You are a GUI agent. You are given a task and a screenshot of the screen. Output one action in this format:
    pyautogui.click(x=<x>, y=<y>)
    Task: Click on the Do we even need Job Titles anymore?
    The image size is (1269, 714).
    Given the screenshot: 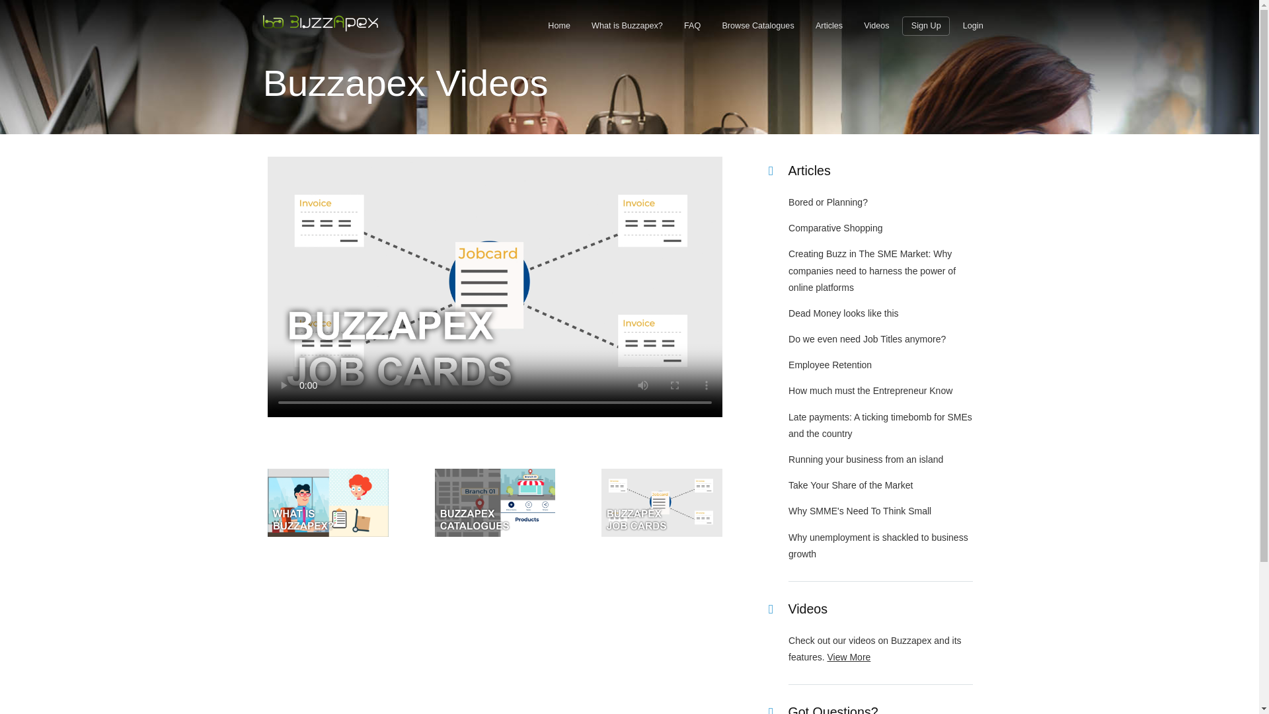 What is the action you would take?
    pyautogui.click(x=866, y=338)
    